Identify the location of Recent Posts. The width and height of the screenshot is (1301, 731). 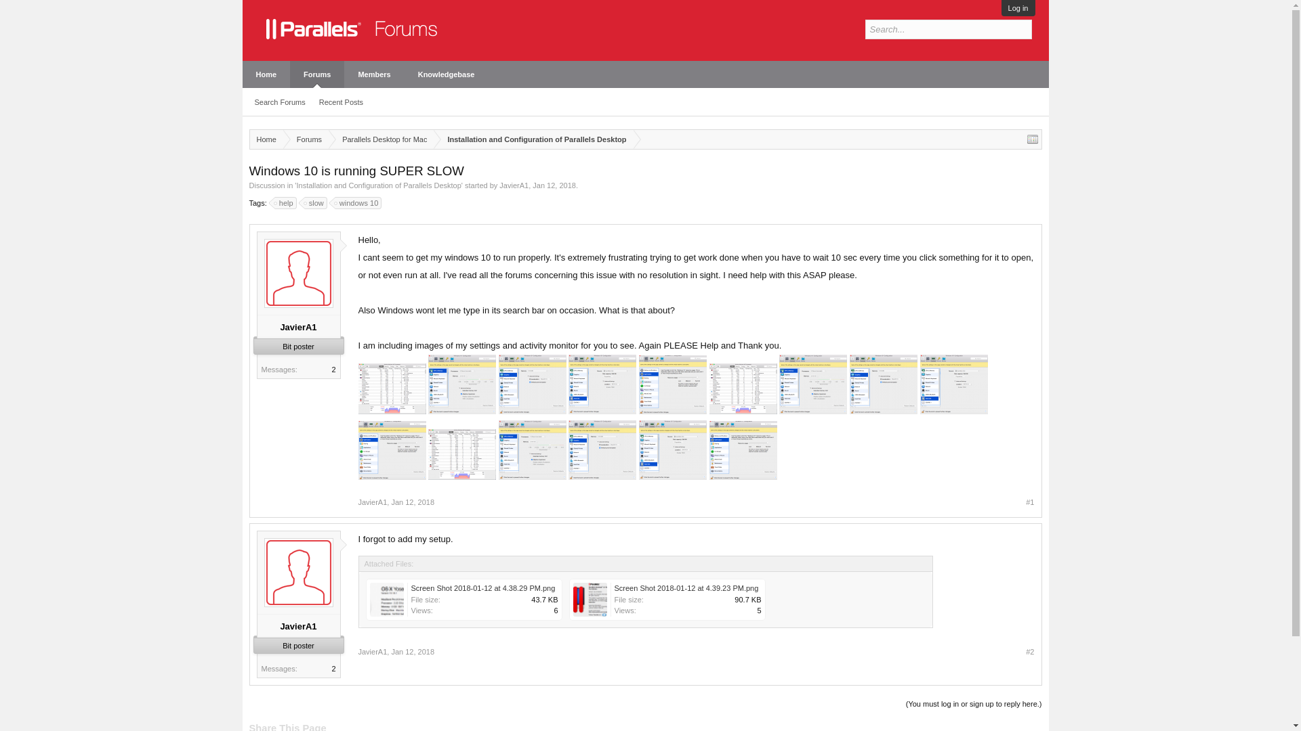
(340, 102).